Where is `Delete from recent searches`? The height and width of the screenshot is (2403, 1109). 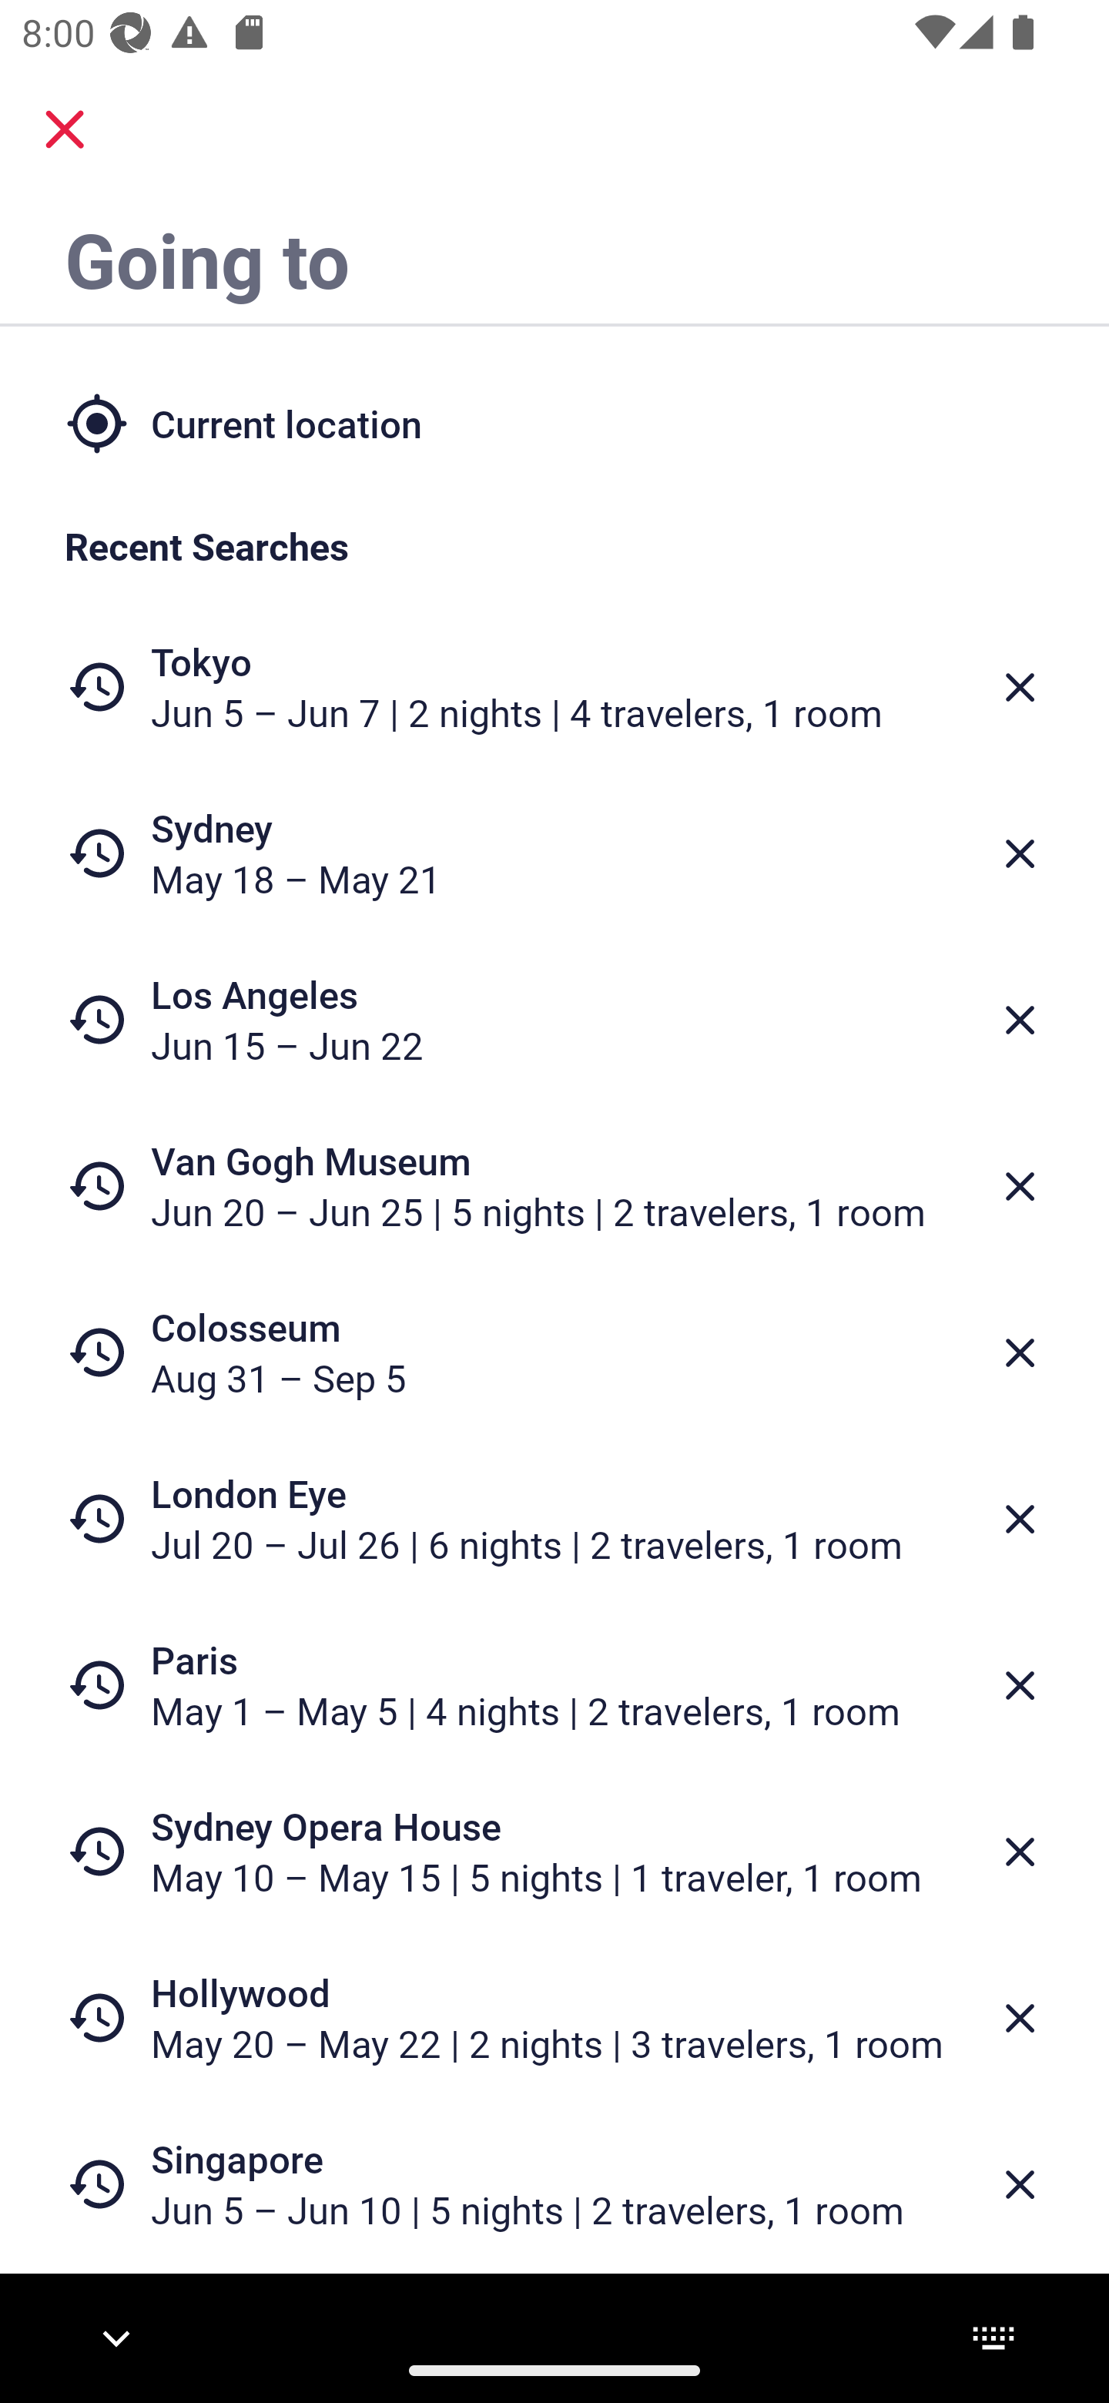
Delete from recent searches is located at coordinates (1020, 853).